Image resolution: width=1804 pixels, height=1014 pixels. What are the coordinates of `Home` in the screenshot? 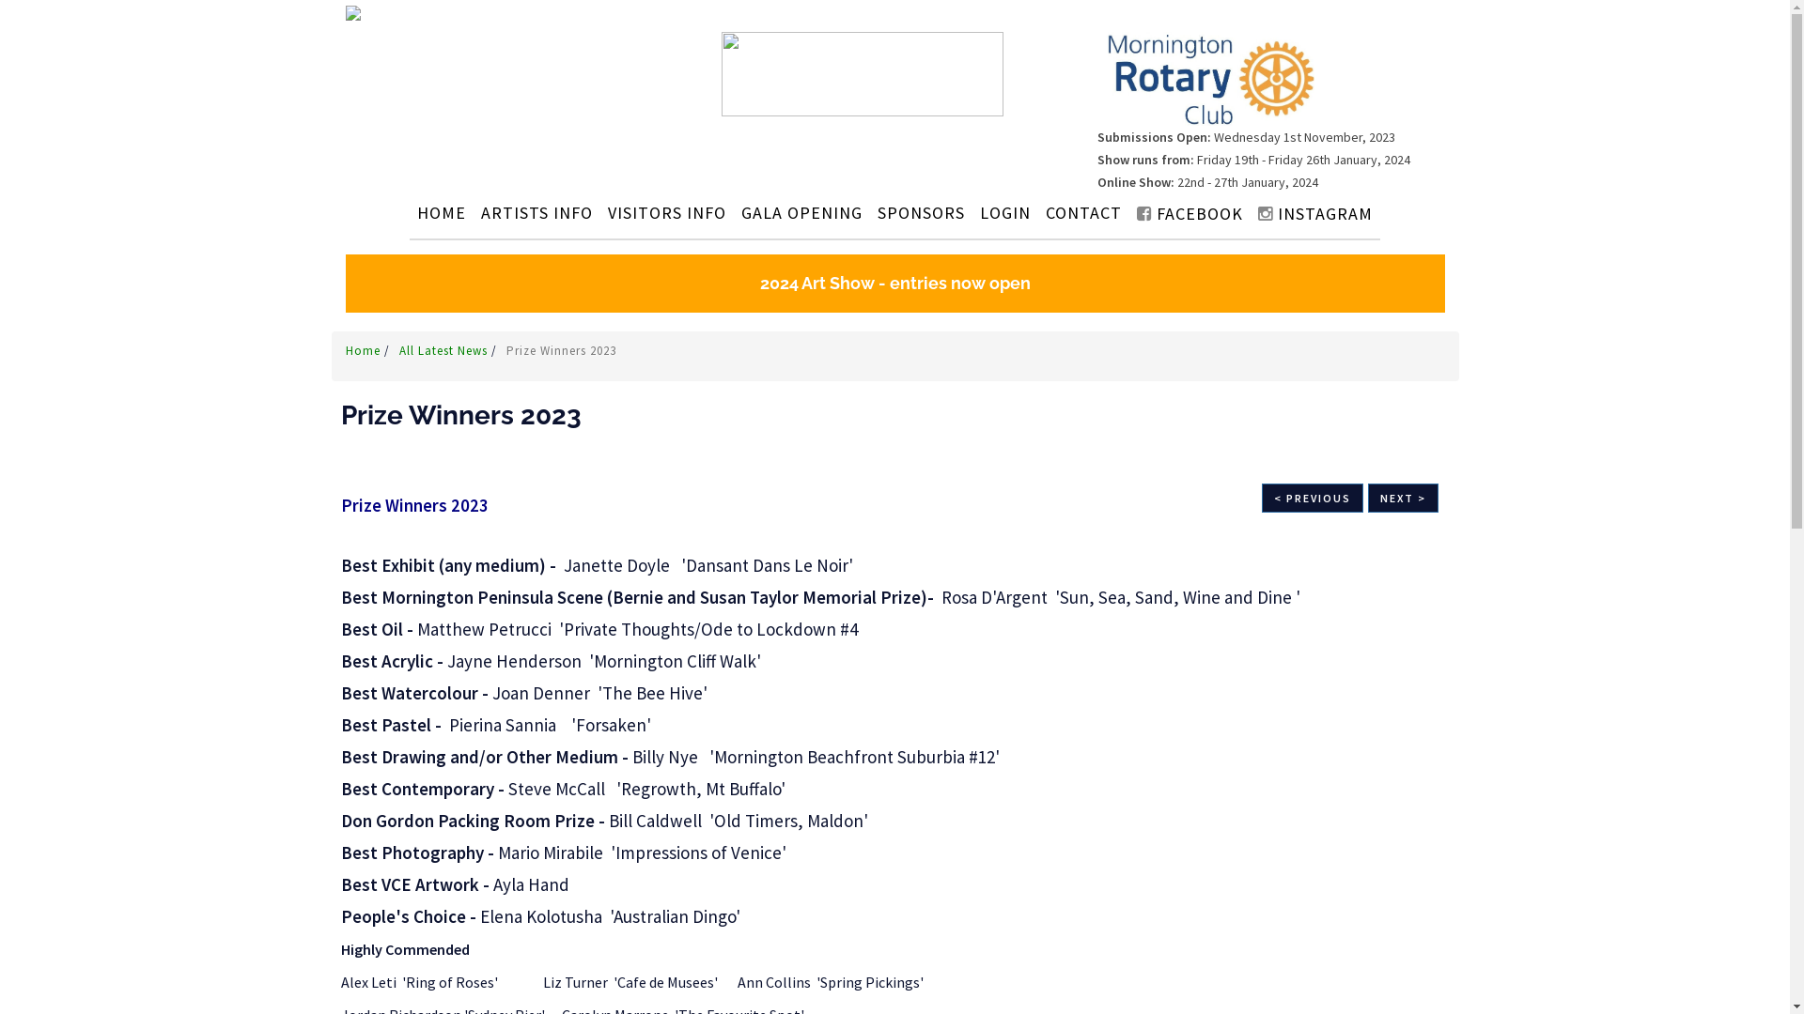 It's located at (365, 351).